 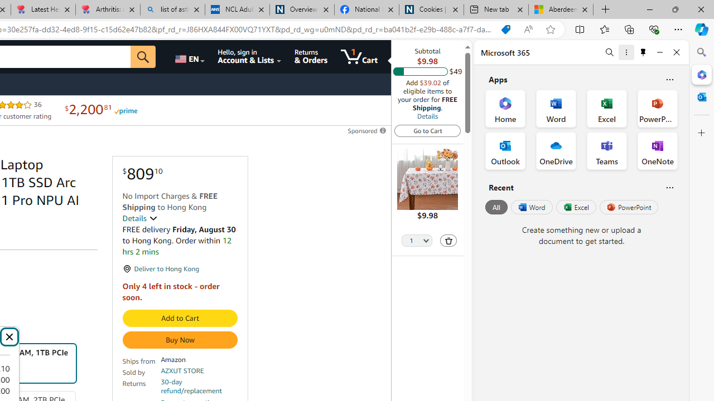 What do you see at coordinates (359, 57) in the screenshot?
I see `1 item in cart` at bounding box center [359, 57].